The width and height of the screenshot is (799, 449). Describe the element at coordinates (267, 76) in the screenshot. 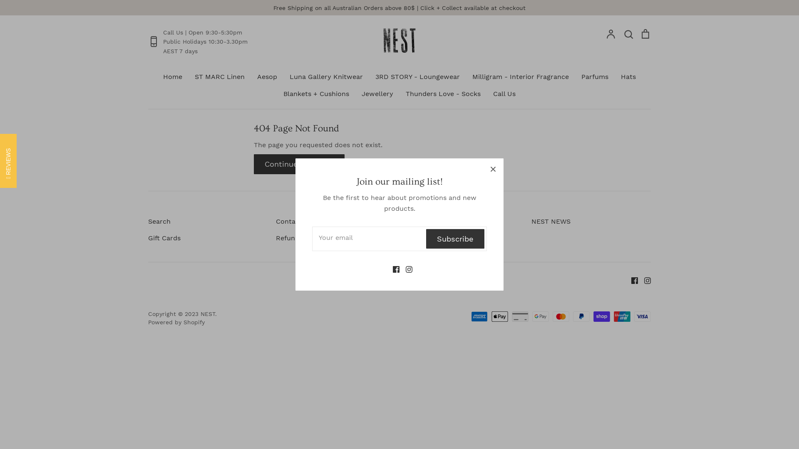

I see `Aesop` at that location.